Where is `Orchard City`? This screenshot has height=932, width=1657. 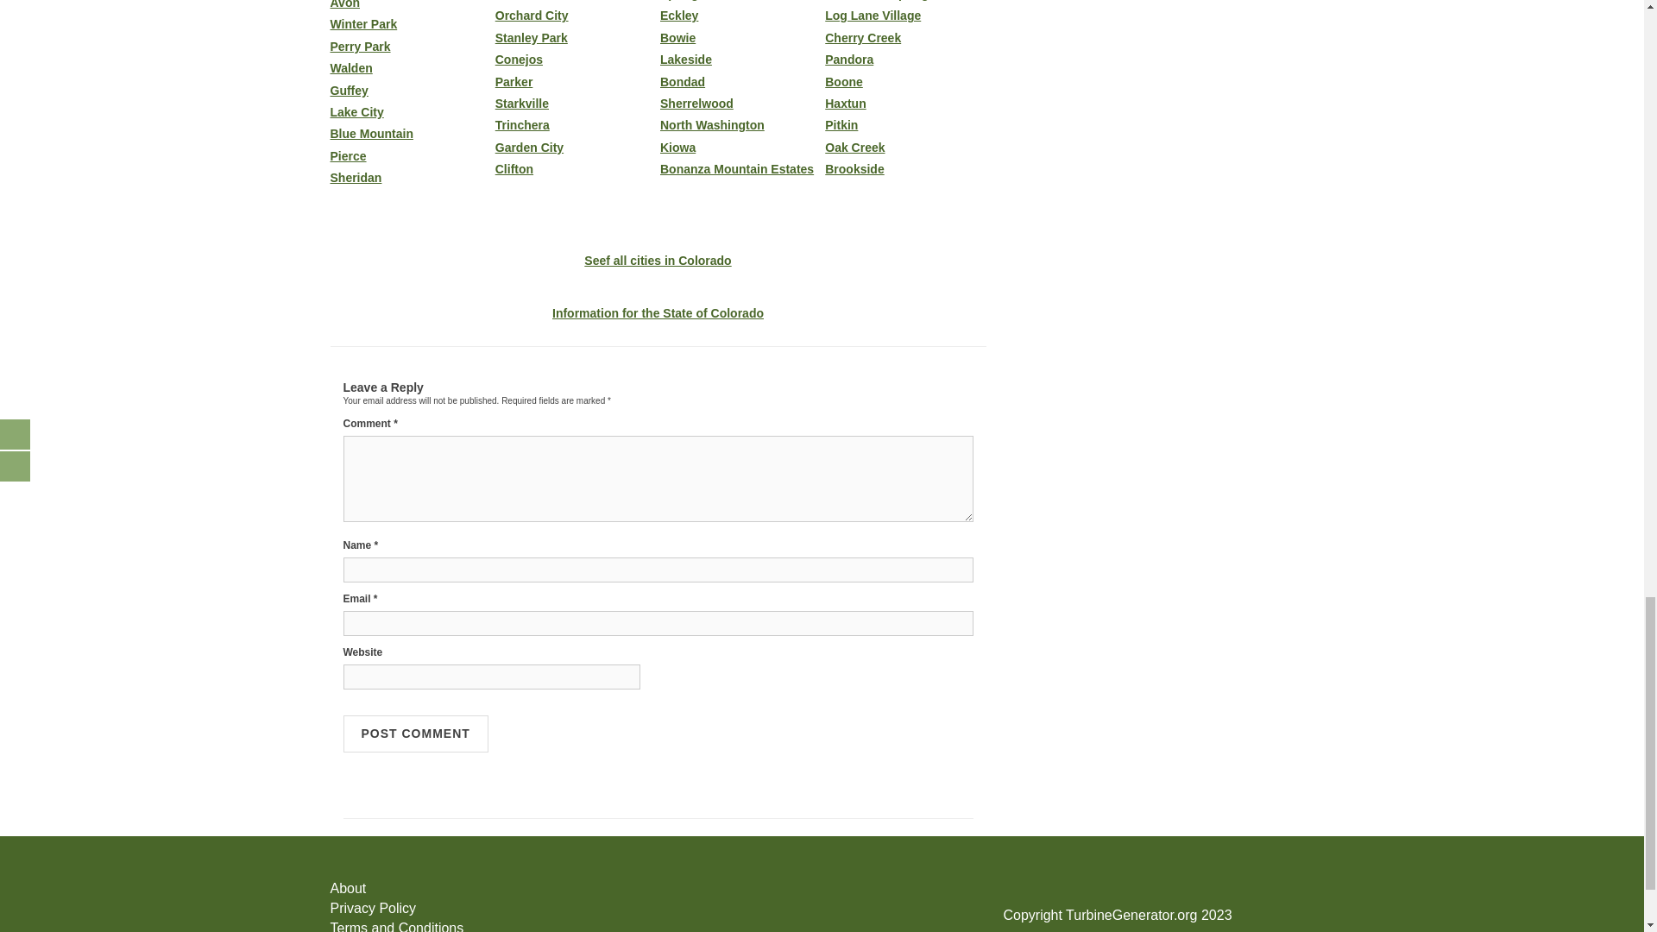 Orchard City is located at coordinates (576, 16).